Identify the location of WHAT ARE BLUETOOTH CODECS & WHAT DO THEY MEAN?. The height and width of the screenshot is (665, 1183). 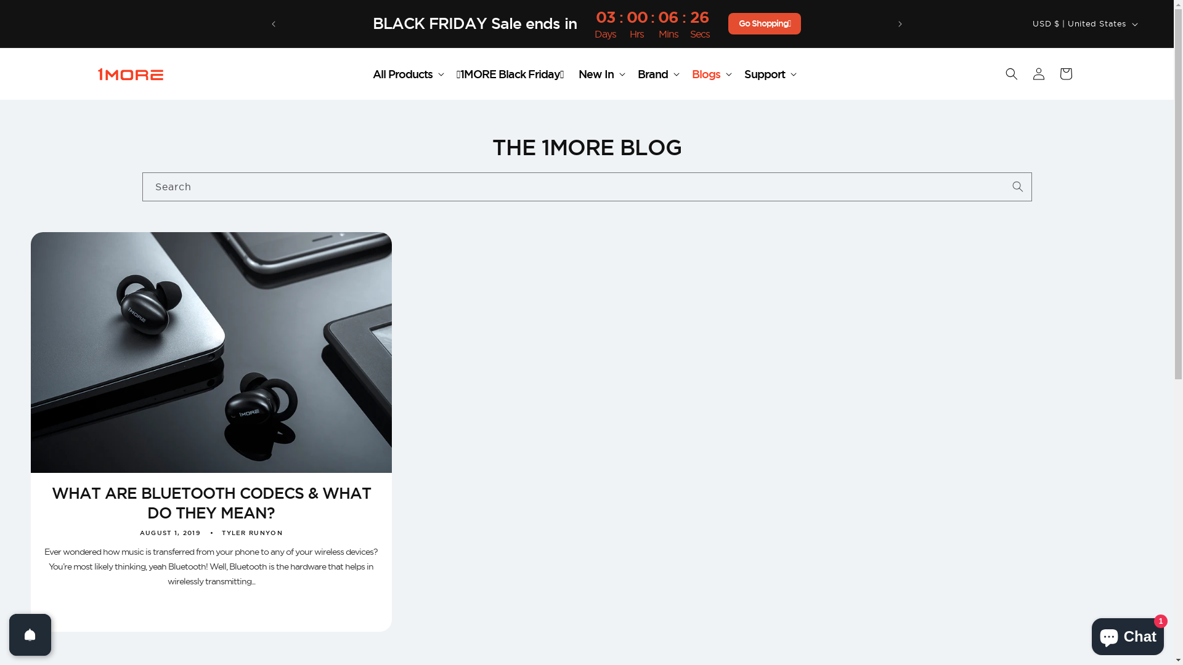
(211, 504).